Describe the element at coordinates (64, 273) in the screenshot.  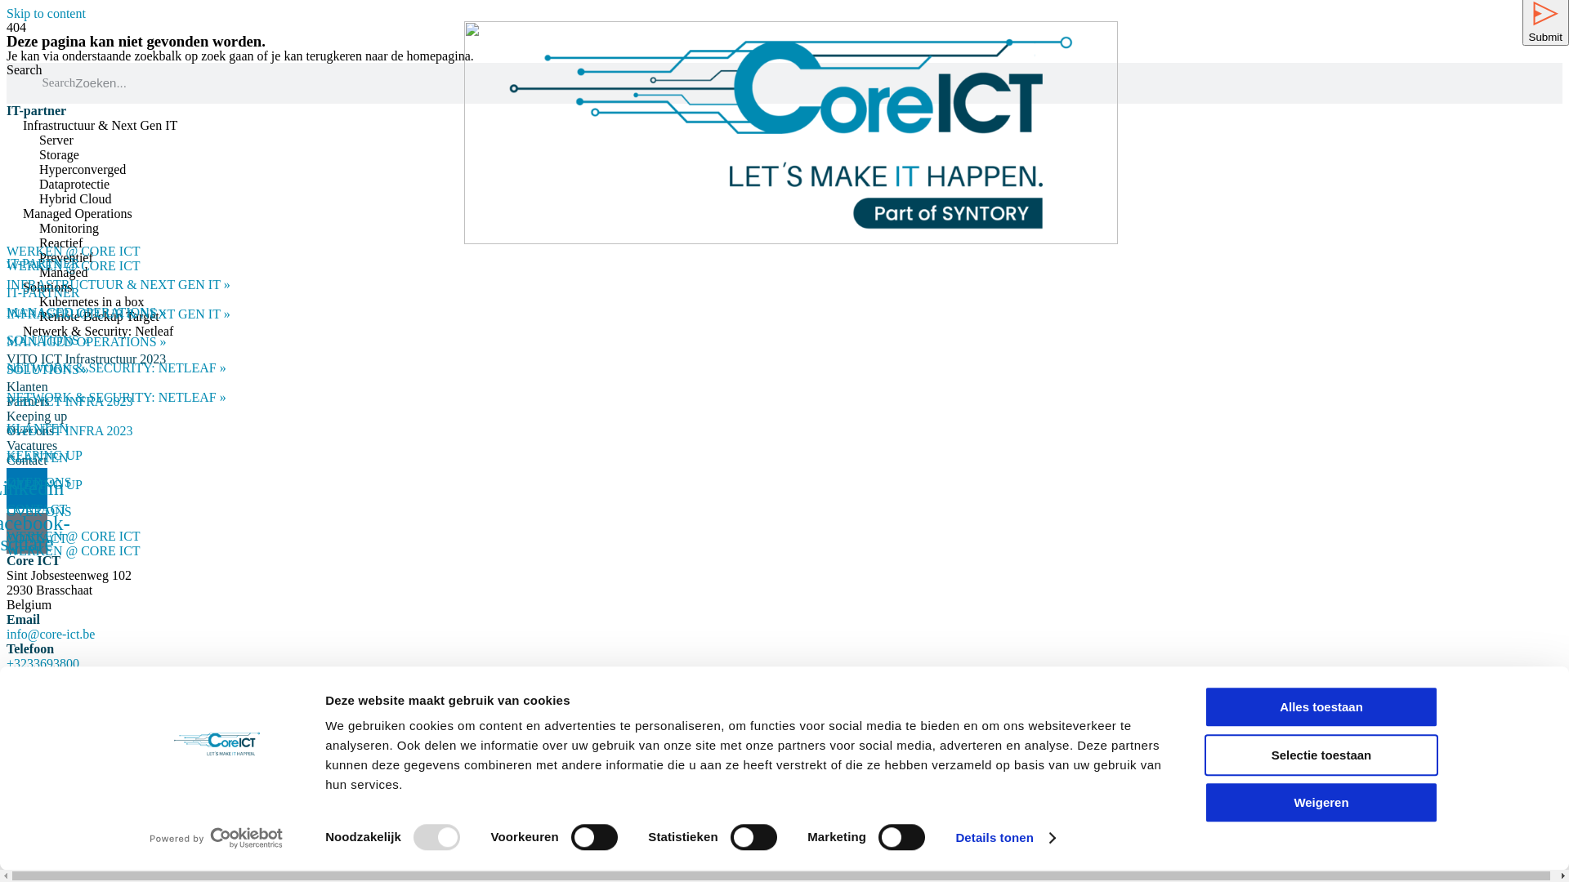
I see `Managed` at that location.